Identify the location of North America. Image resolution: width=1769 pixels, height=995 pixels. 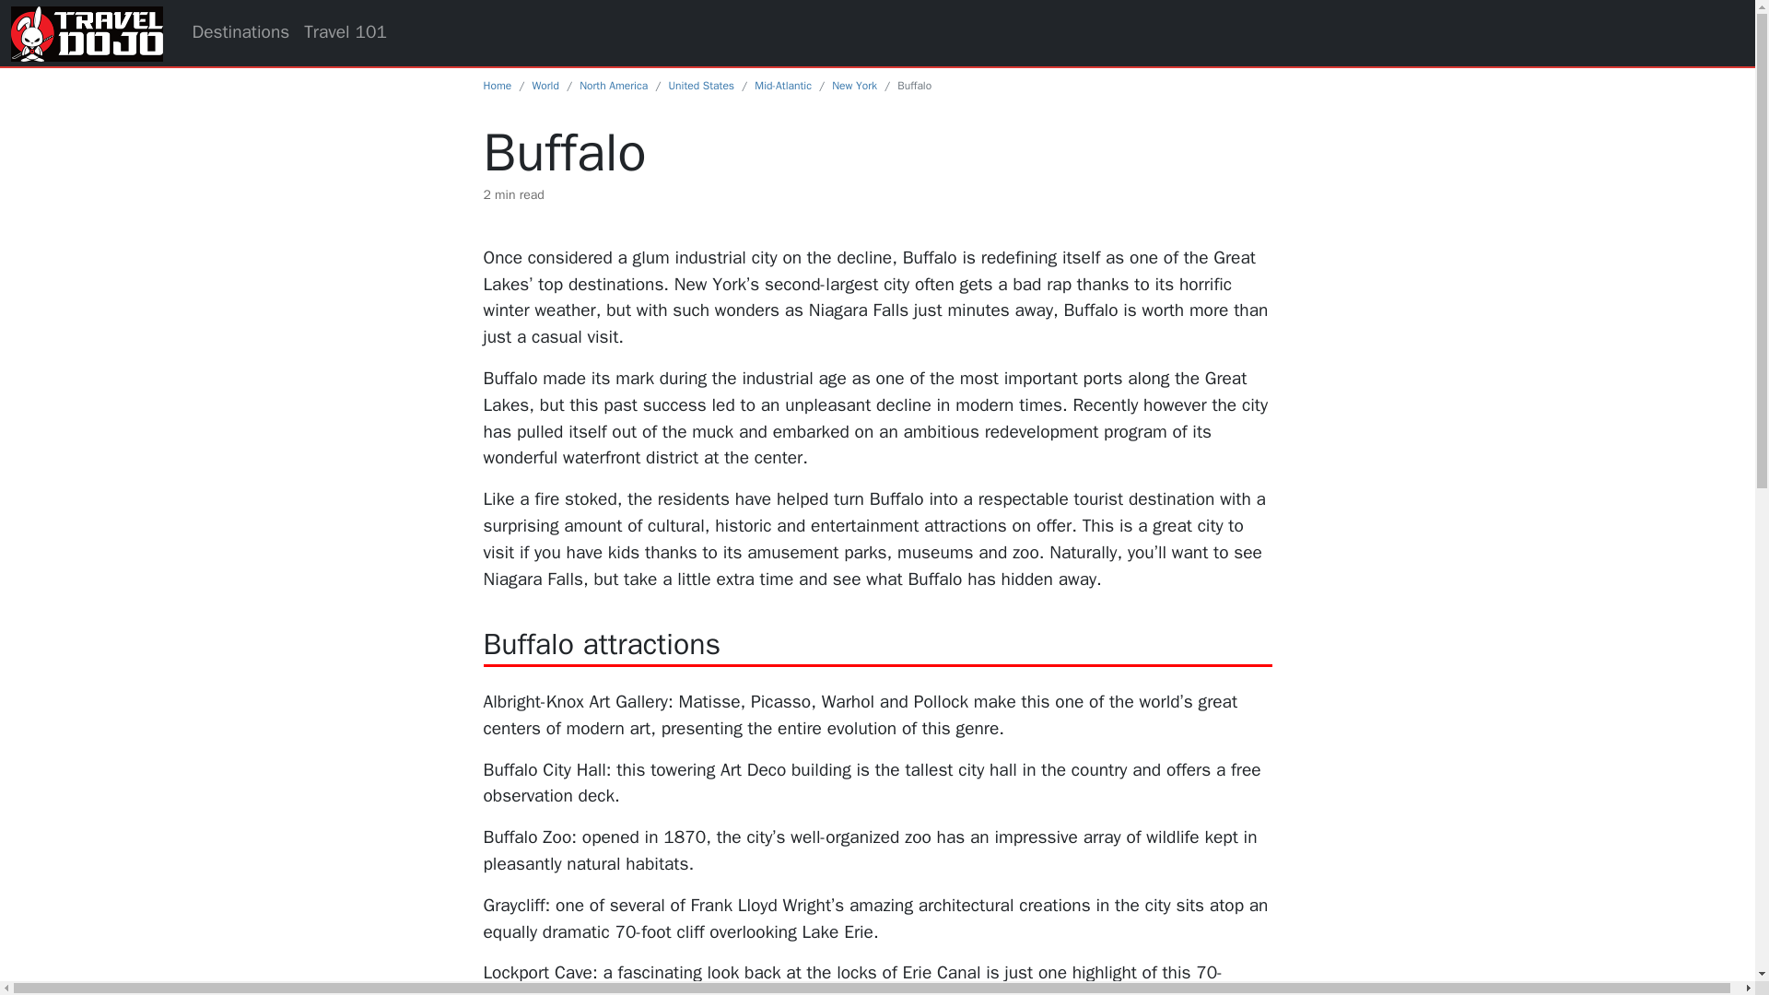
(614, 86).